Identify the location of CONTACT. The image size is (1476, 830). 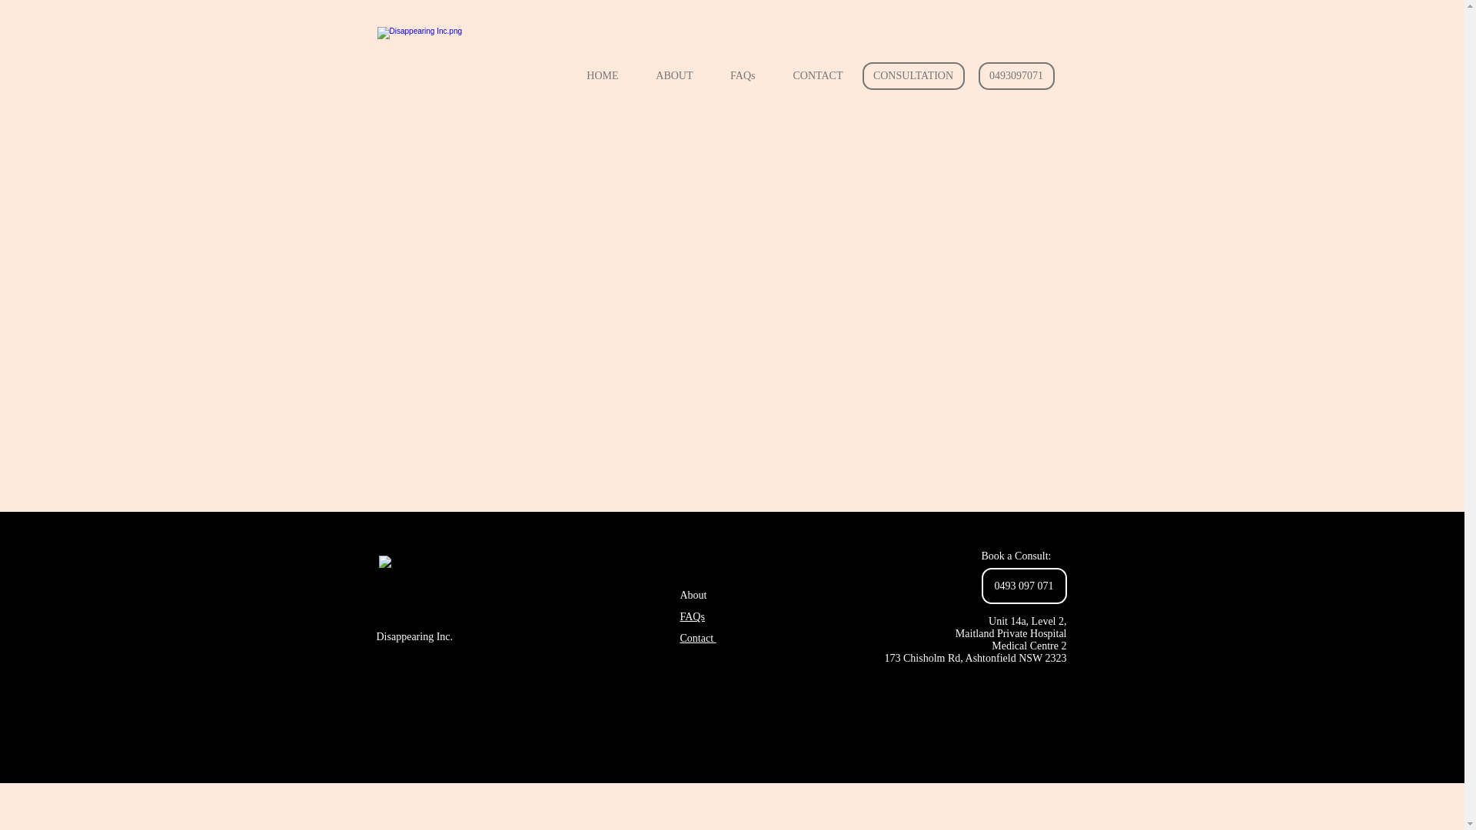
(811, 76).